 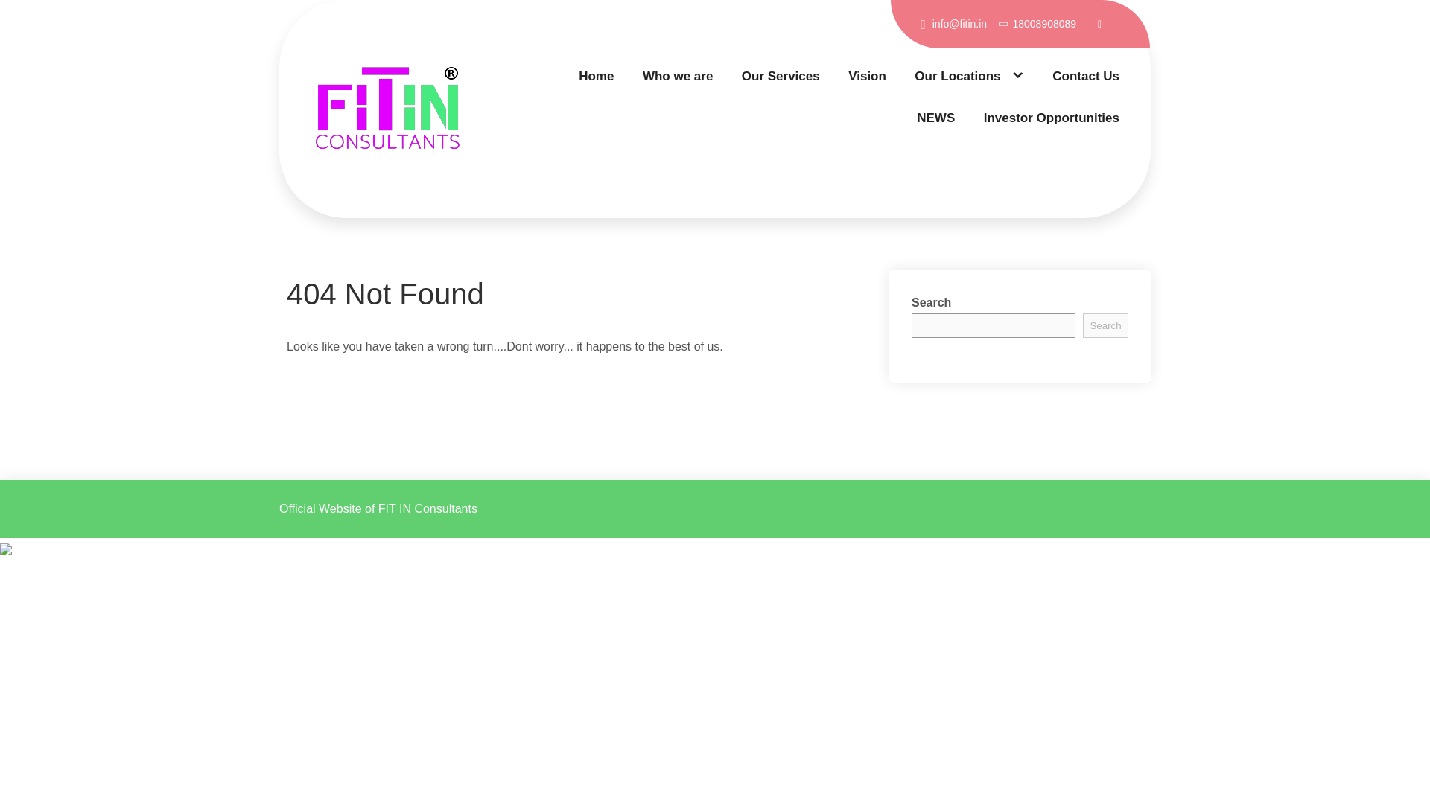 I want to click on Who we are, so click(x=677, y=76).